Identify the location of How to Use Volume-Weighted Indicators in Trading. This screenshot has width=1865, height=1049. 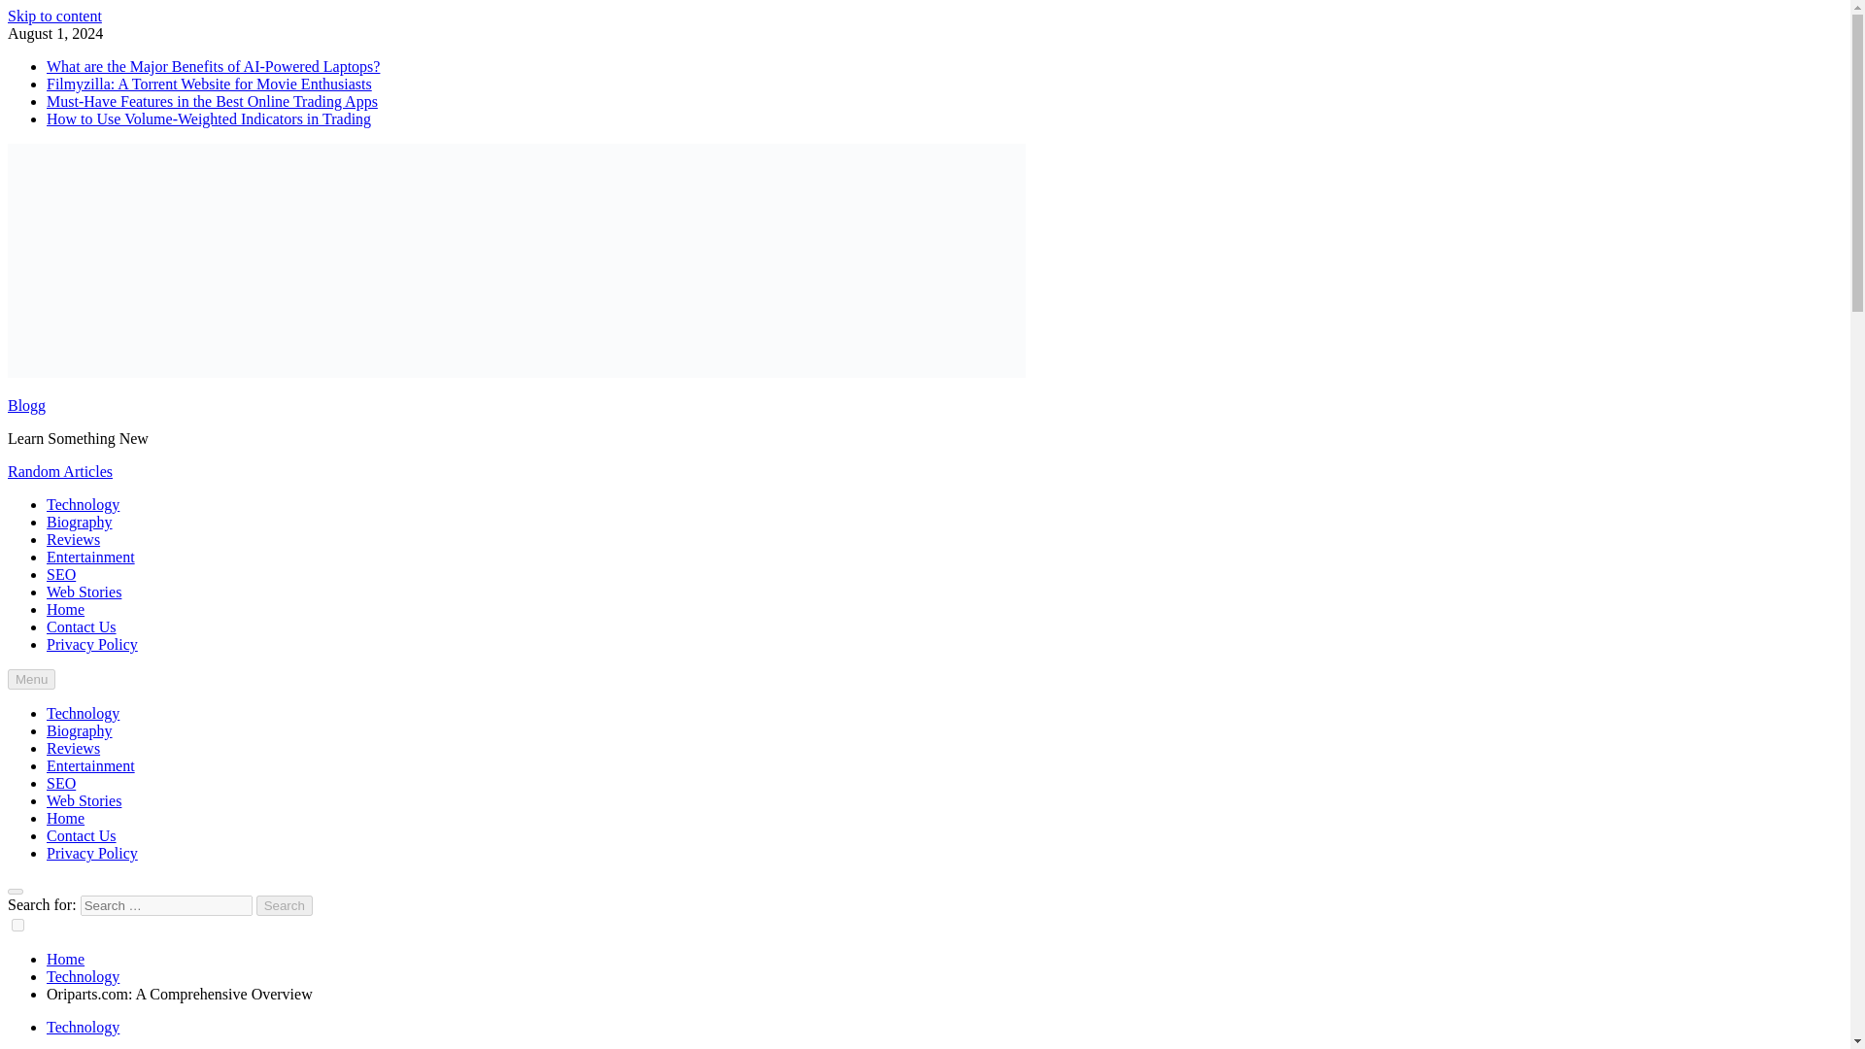
(209, 118).